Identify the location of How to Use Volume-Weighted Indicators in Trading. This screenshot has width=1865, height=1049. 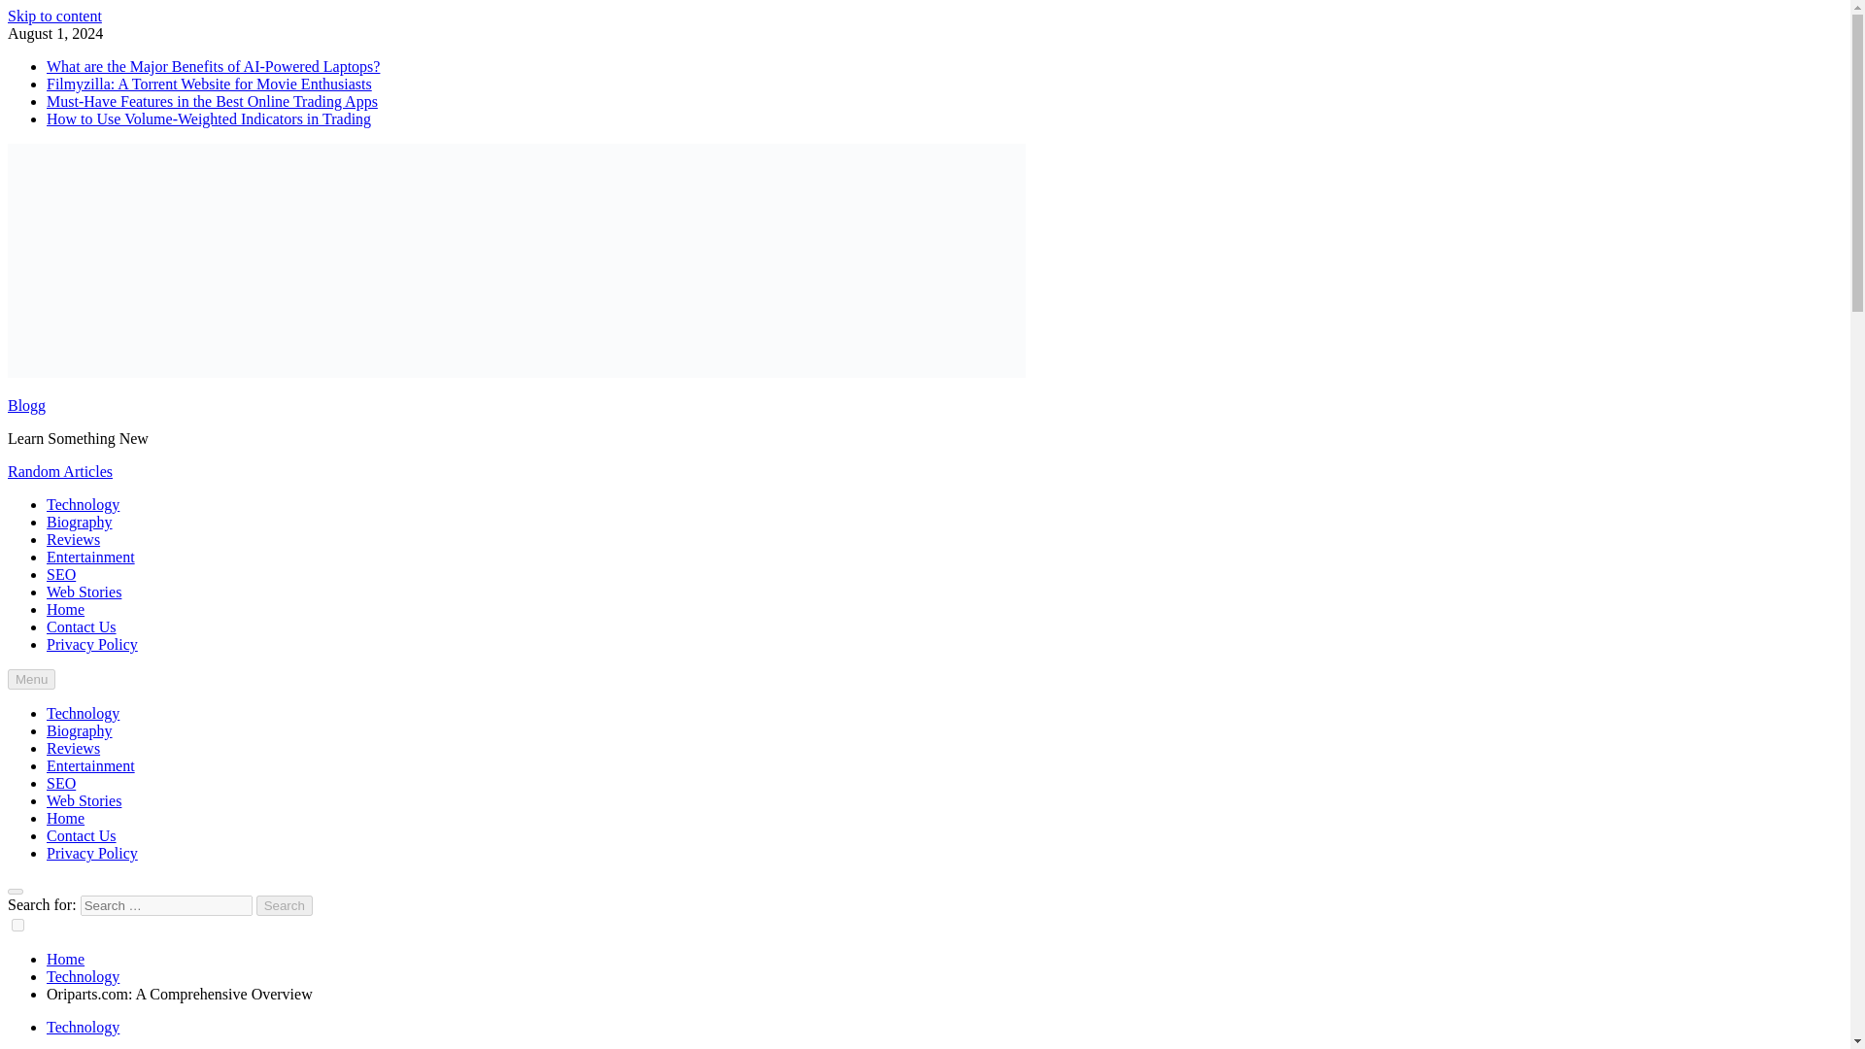
(209, 118).